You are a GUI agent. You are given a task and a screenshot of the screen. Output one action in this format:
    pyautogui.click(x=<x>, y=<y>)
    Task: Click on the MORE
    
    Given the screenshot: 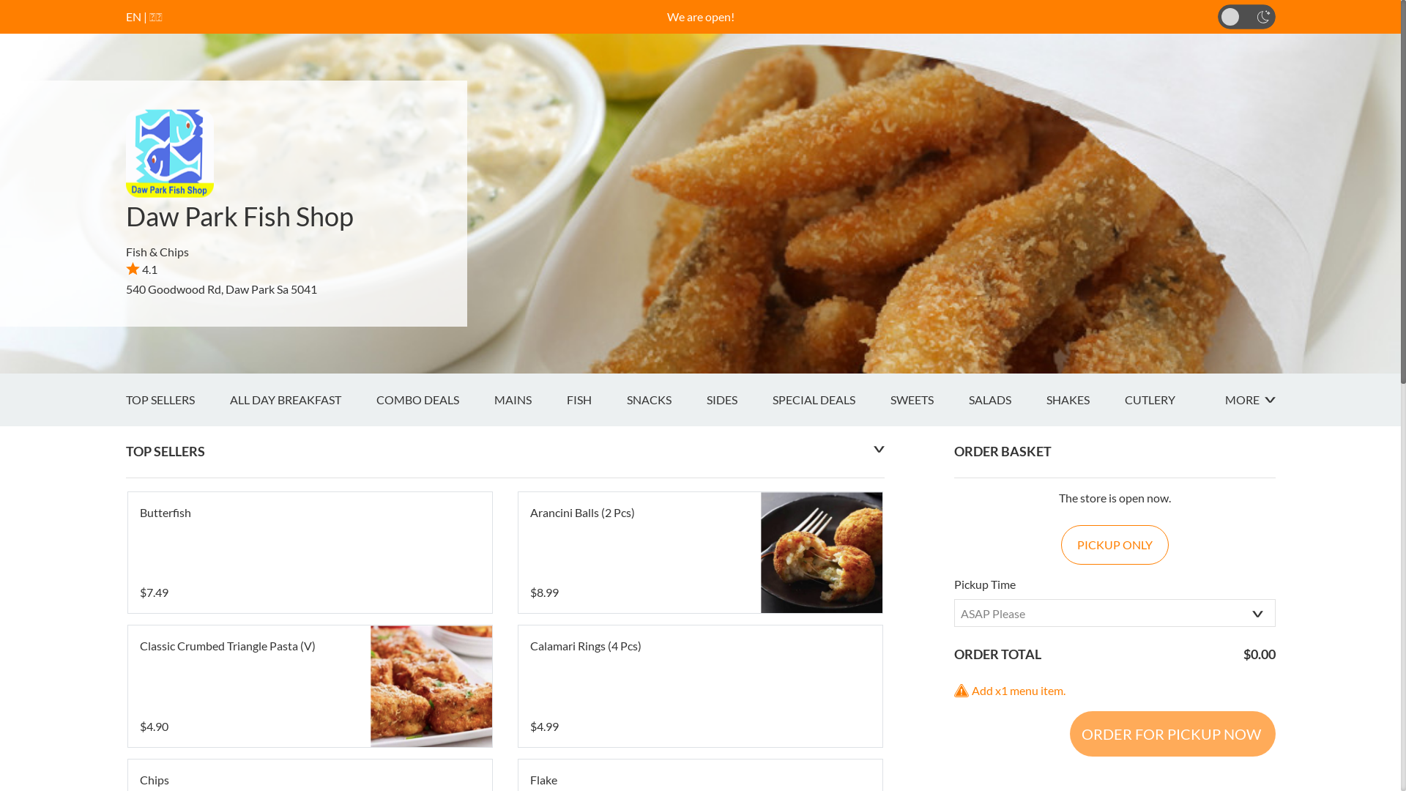 What is the action you would take?
    pyautogui.click(x=1249, y=400)
    